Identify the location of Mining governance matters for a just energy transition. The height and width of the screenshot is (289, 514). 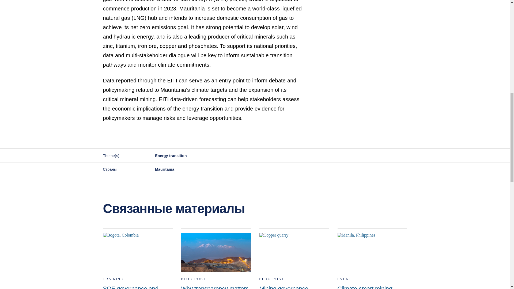
(294, 259).